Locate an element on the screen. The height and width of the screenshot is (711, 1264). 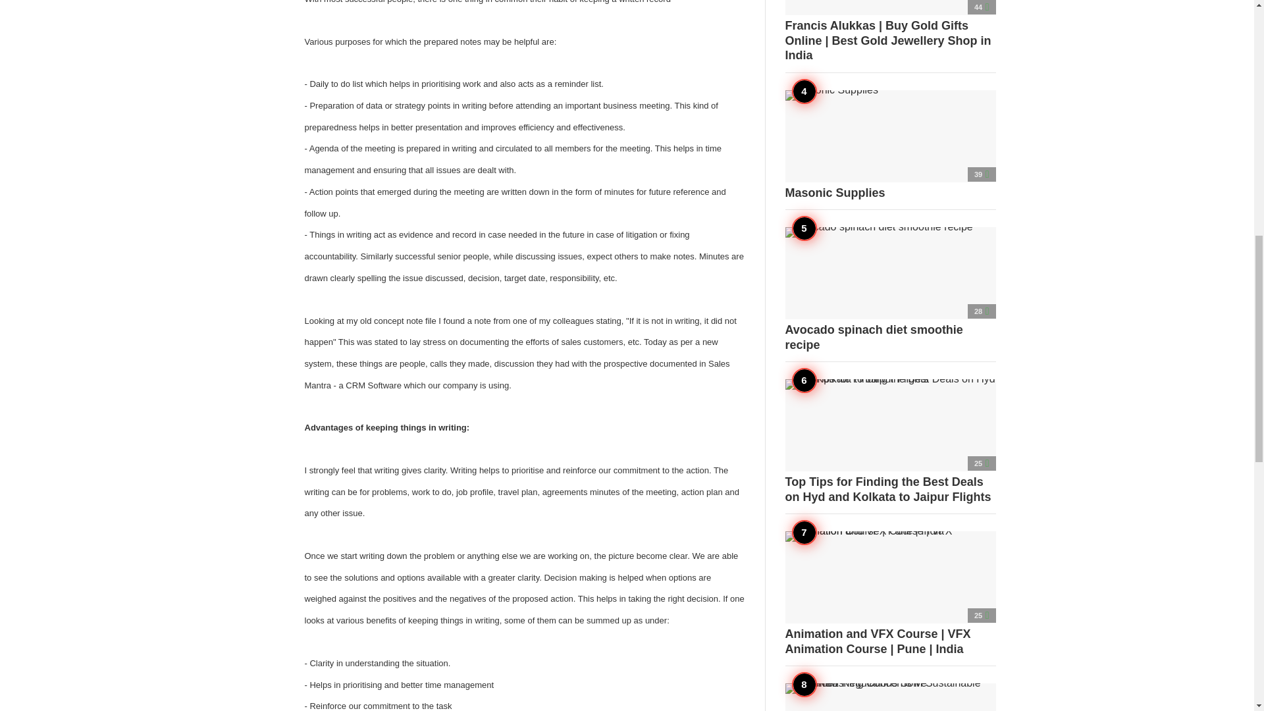
Masonic Supplies is located at coordinates (890, 145).